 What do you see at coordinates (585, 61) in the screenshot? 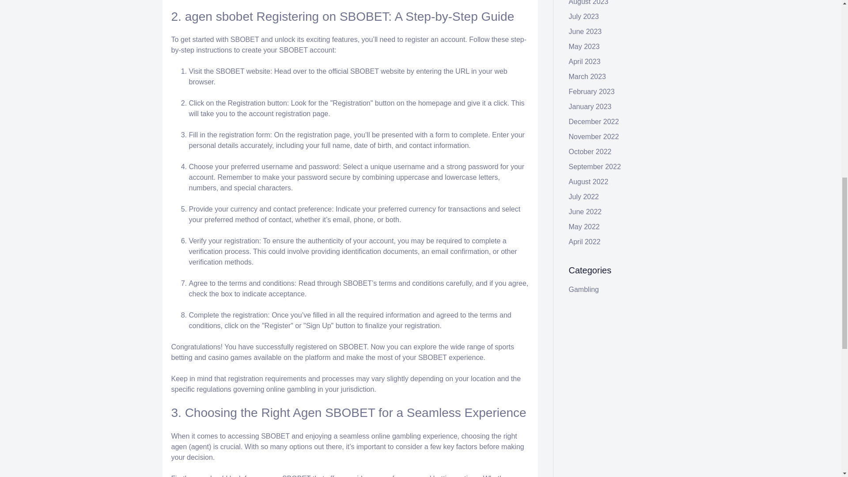
I see `April 2023` at bounding box center [585, 61].